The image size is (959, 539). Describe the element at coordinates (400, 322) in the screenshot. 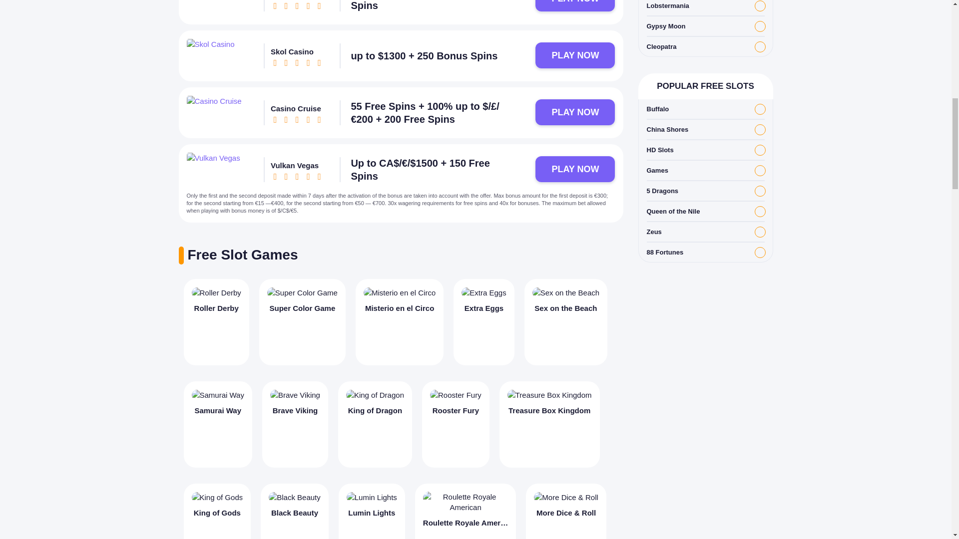

I see `Misterio en el Circo` at that location.